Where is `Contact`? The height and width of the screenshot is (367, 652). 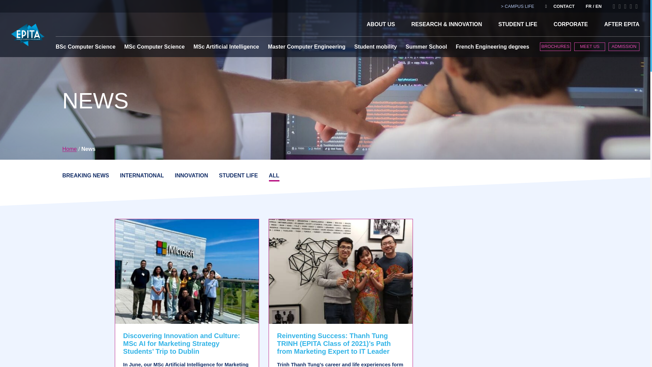
Contact is located at coordinates (564, 6).